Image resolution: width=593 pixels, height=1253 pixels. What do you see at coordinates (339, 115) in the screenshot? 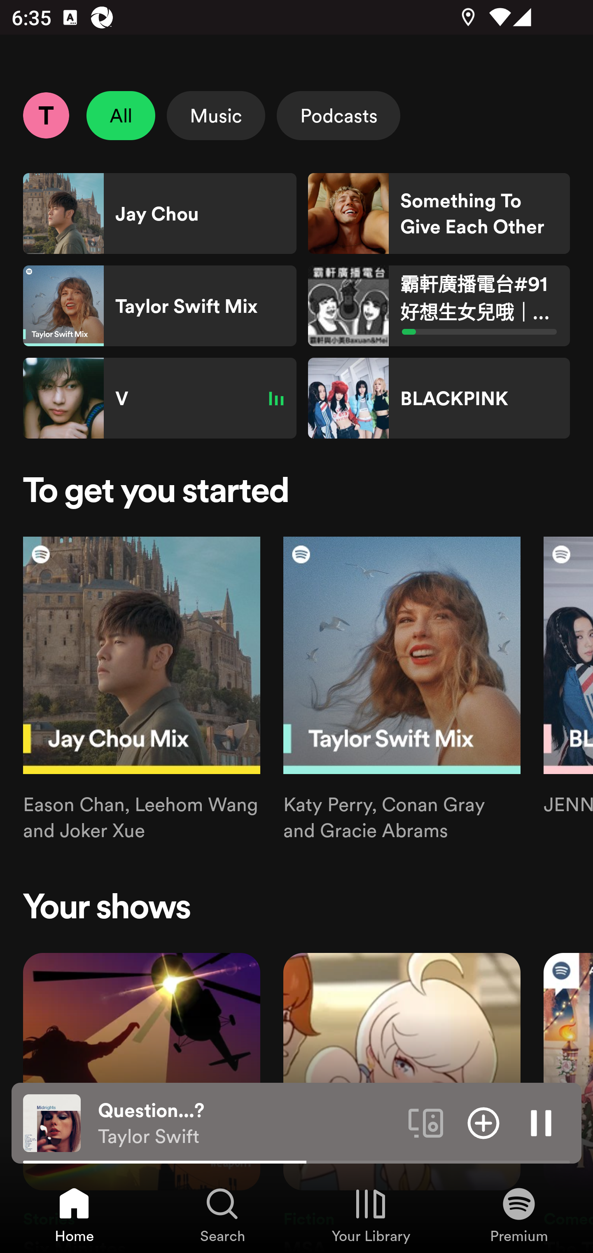
I see `Podcasts Select Podcasts` at bounding box center [339, 115].